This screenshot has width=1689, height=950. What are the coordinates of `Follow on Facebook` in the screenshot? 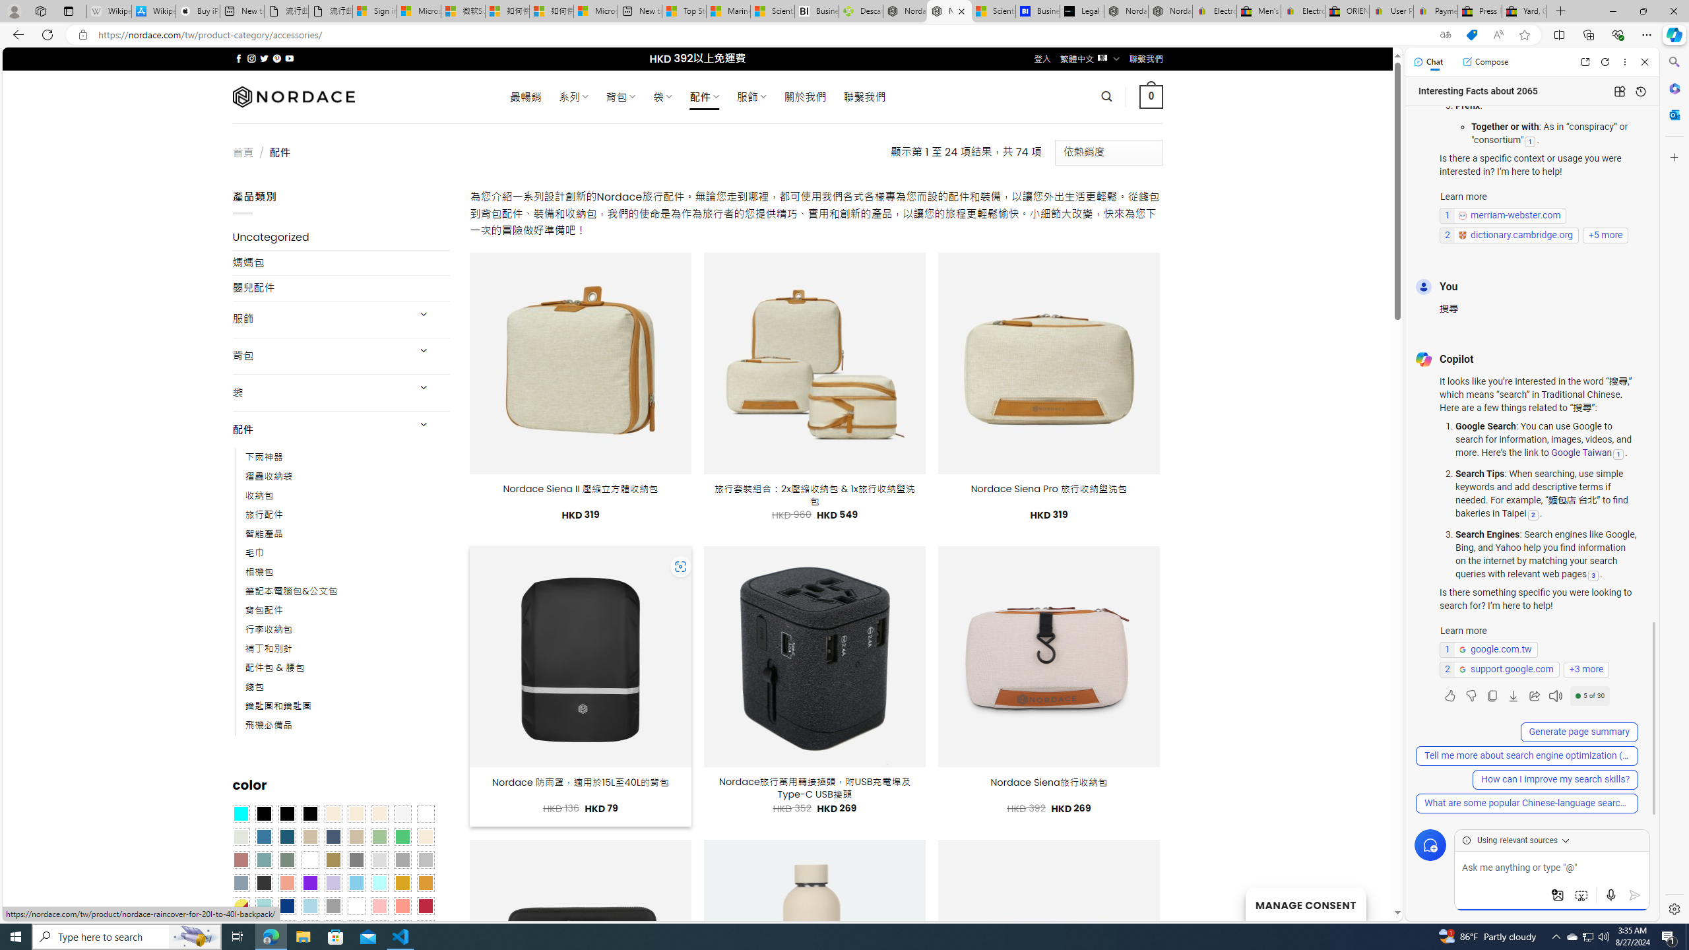 It's located at (239, 58).